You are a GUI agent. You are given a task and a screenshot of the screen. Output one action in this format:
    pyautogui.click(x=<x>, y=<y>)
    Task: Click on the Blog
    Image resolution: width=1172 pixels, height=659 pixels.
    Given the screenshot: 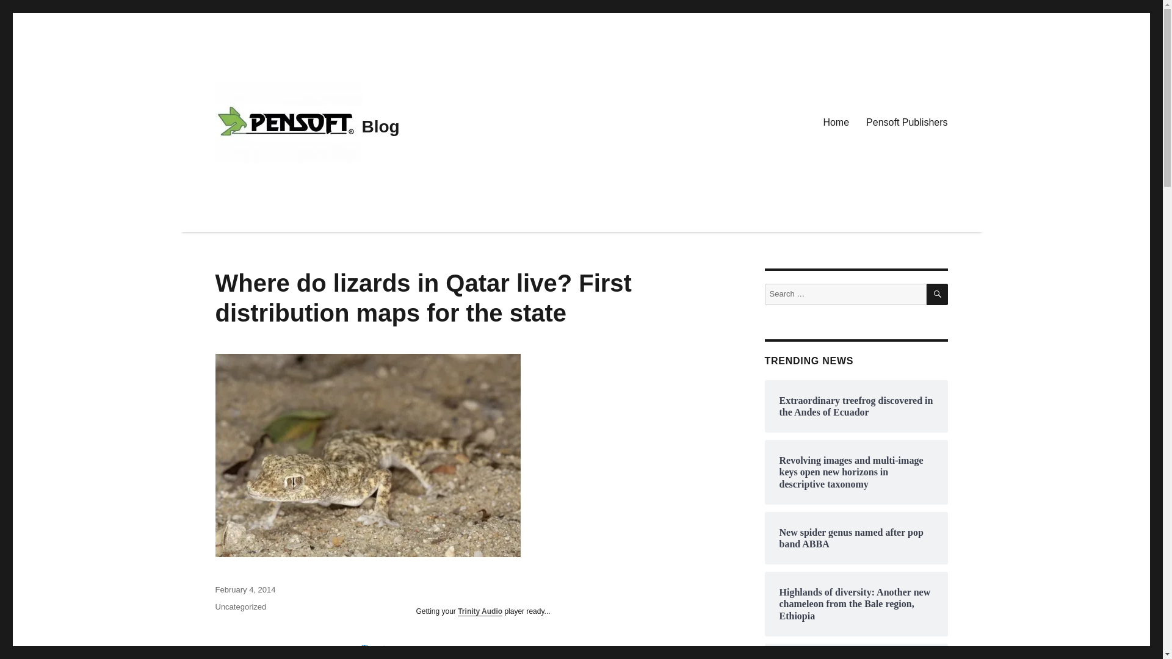 What is the action you would take?
    pyautogui.click(x=380, y=126)
    